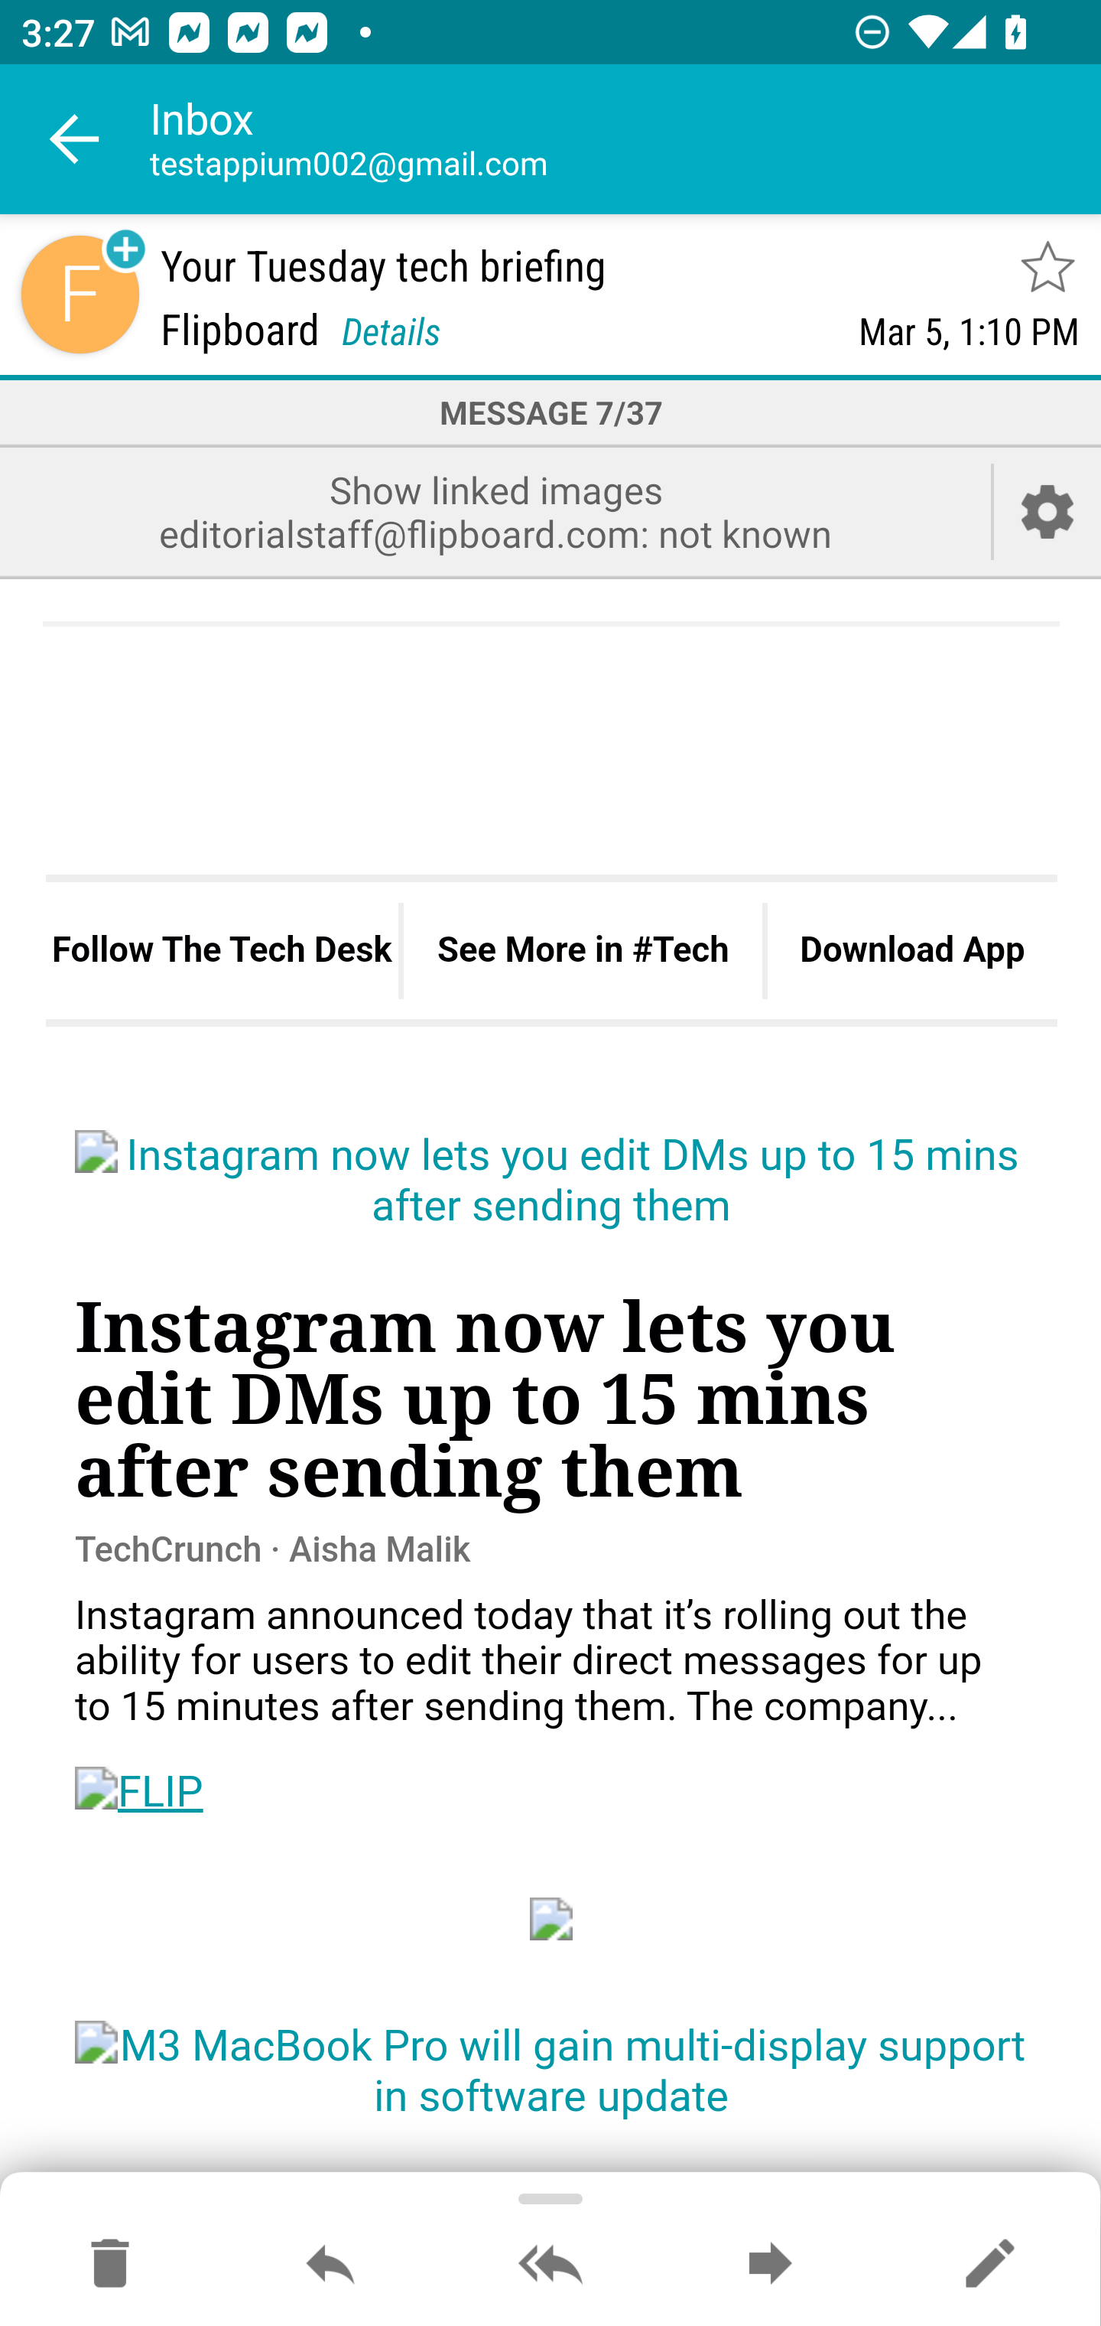  What do you see at coordinates (139, 1792) in the screenshot?
I see `FLIP` at bounding box center [139, 1792].